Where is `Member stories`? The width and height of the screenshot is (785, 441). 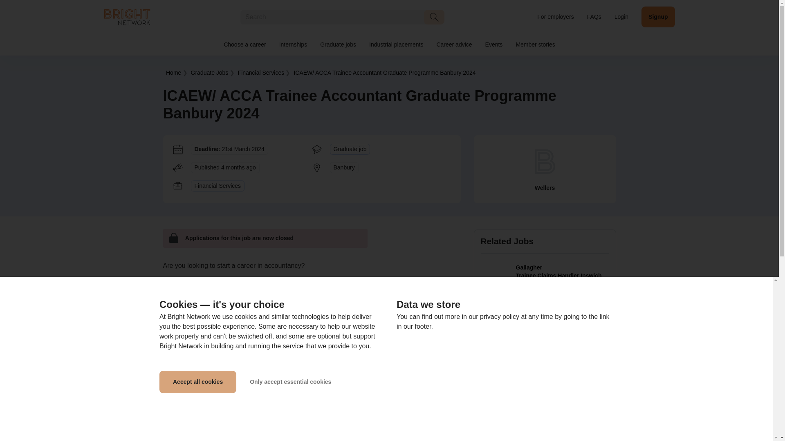 Member stories is located at coordinates (535, 45).